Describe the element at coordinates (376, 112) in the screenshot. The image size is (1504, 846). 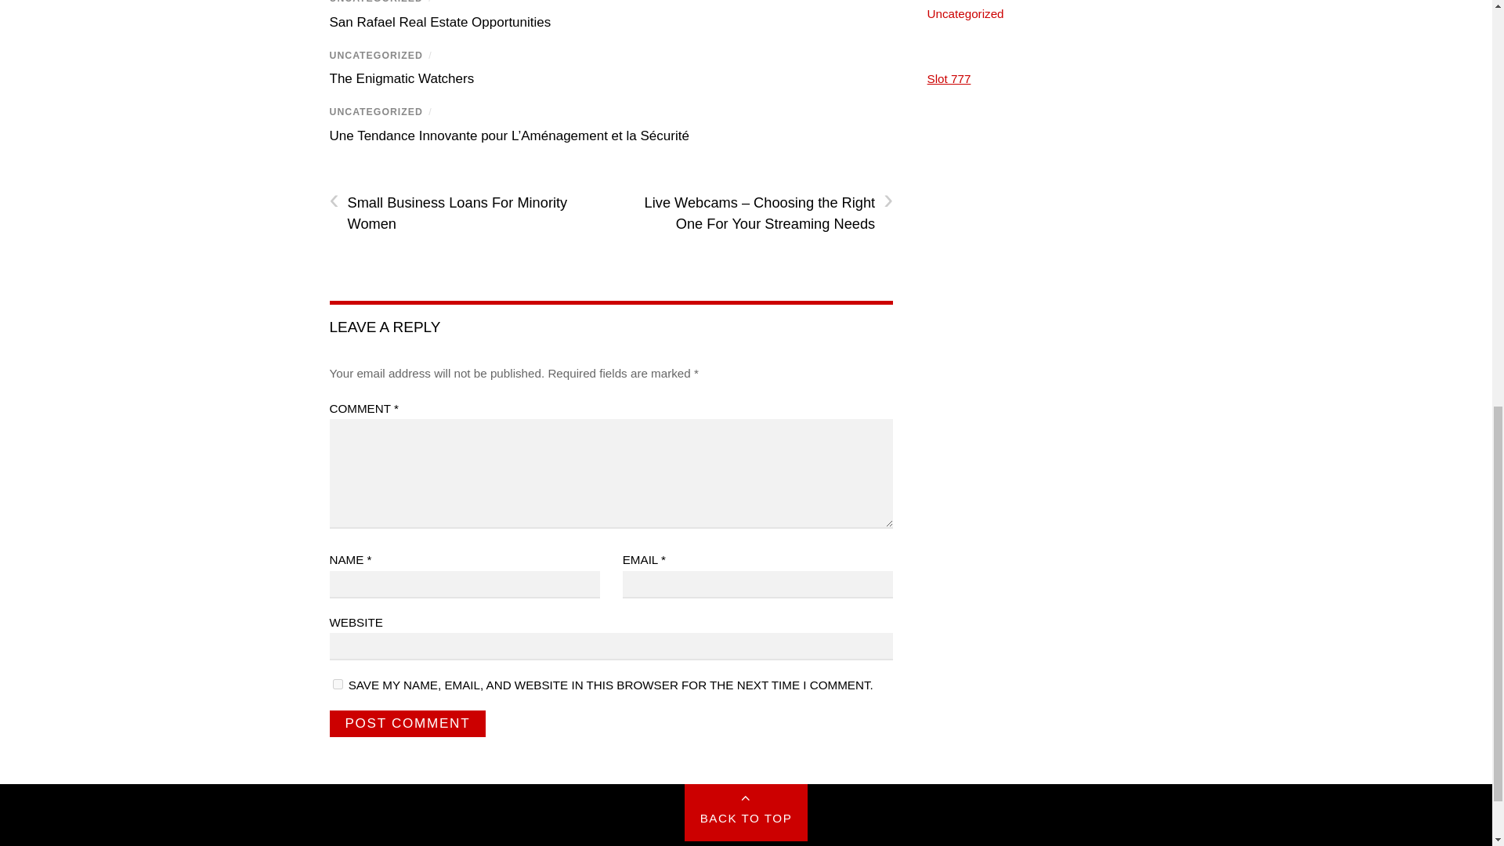
I see `UNCATEGORIZED` at that location.